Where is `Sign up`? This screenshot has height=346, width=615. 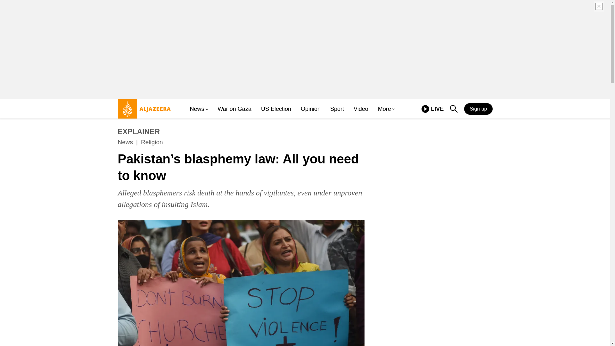
Sign up is located at coordinates (361, 109).